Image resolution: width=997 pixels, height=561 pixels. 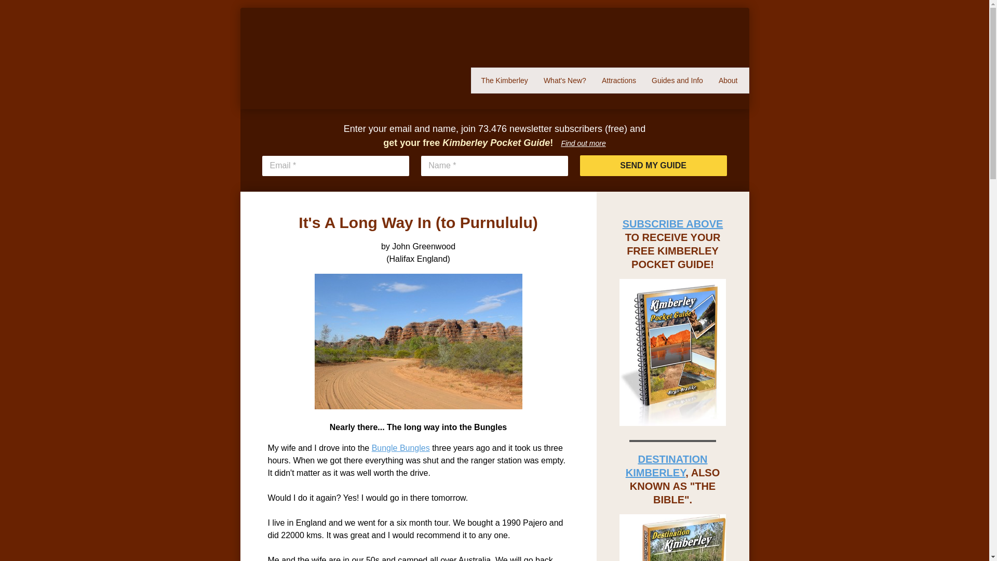 I want to click on 1, so click(x=471, y=36).